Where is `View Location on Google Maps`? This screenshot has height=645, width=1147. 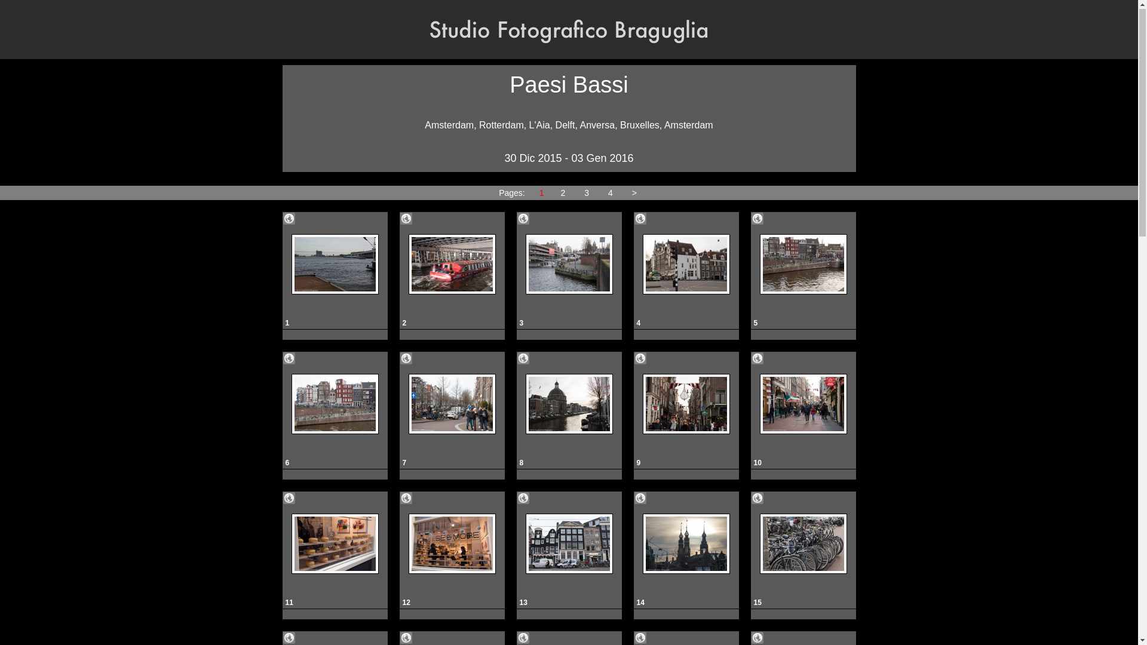
View Location on Google Maps is located at coordinates (757, 359).